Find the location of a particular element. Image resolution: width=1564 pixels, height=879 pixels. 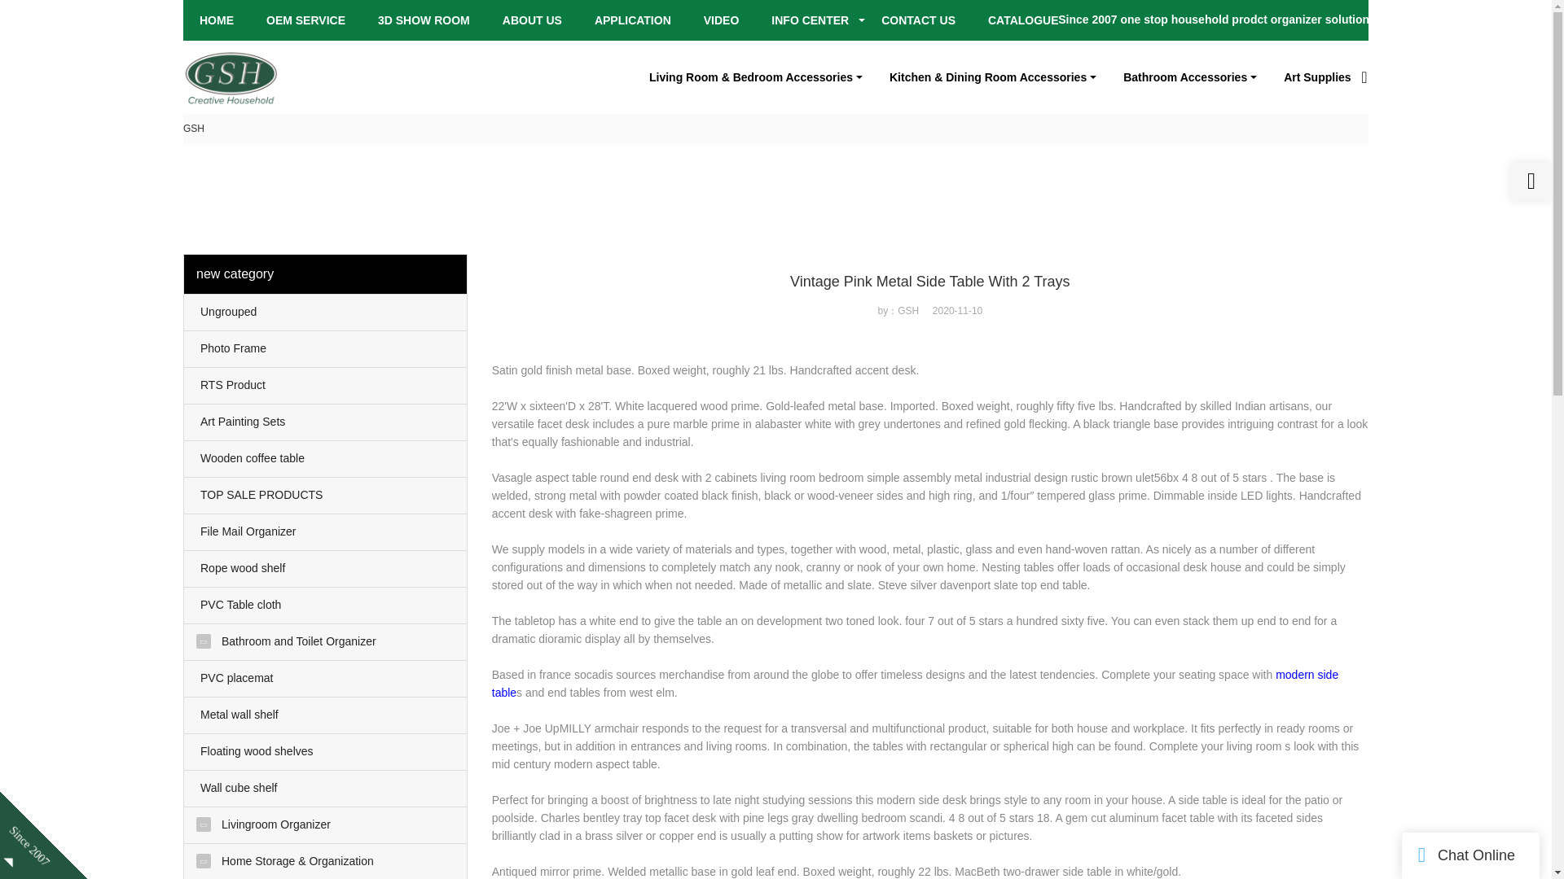

VIDEO is located at coordinates (722, 20).